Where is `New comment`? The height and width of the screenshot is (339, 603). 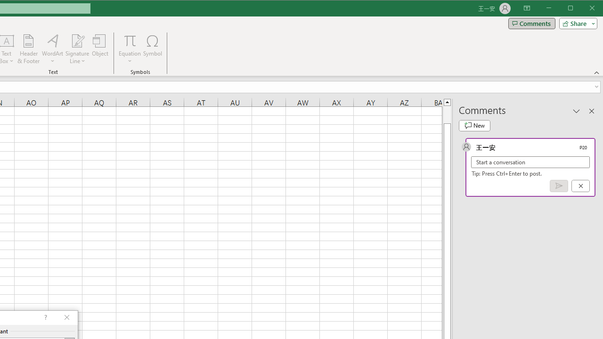
New comment is located at coordinates (474, 125).